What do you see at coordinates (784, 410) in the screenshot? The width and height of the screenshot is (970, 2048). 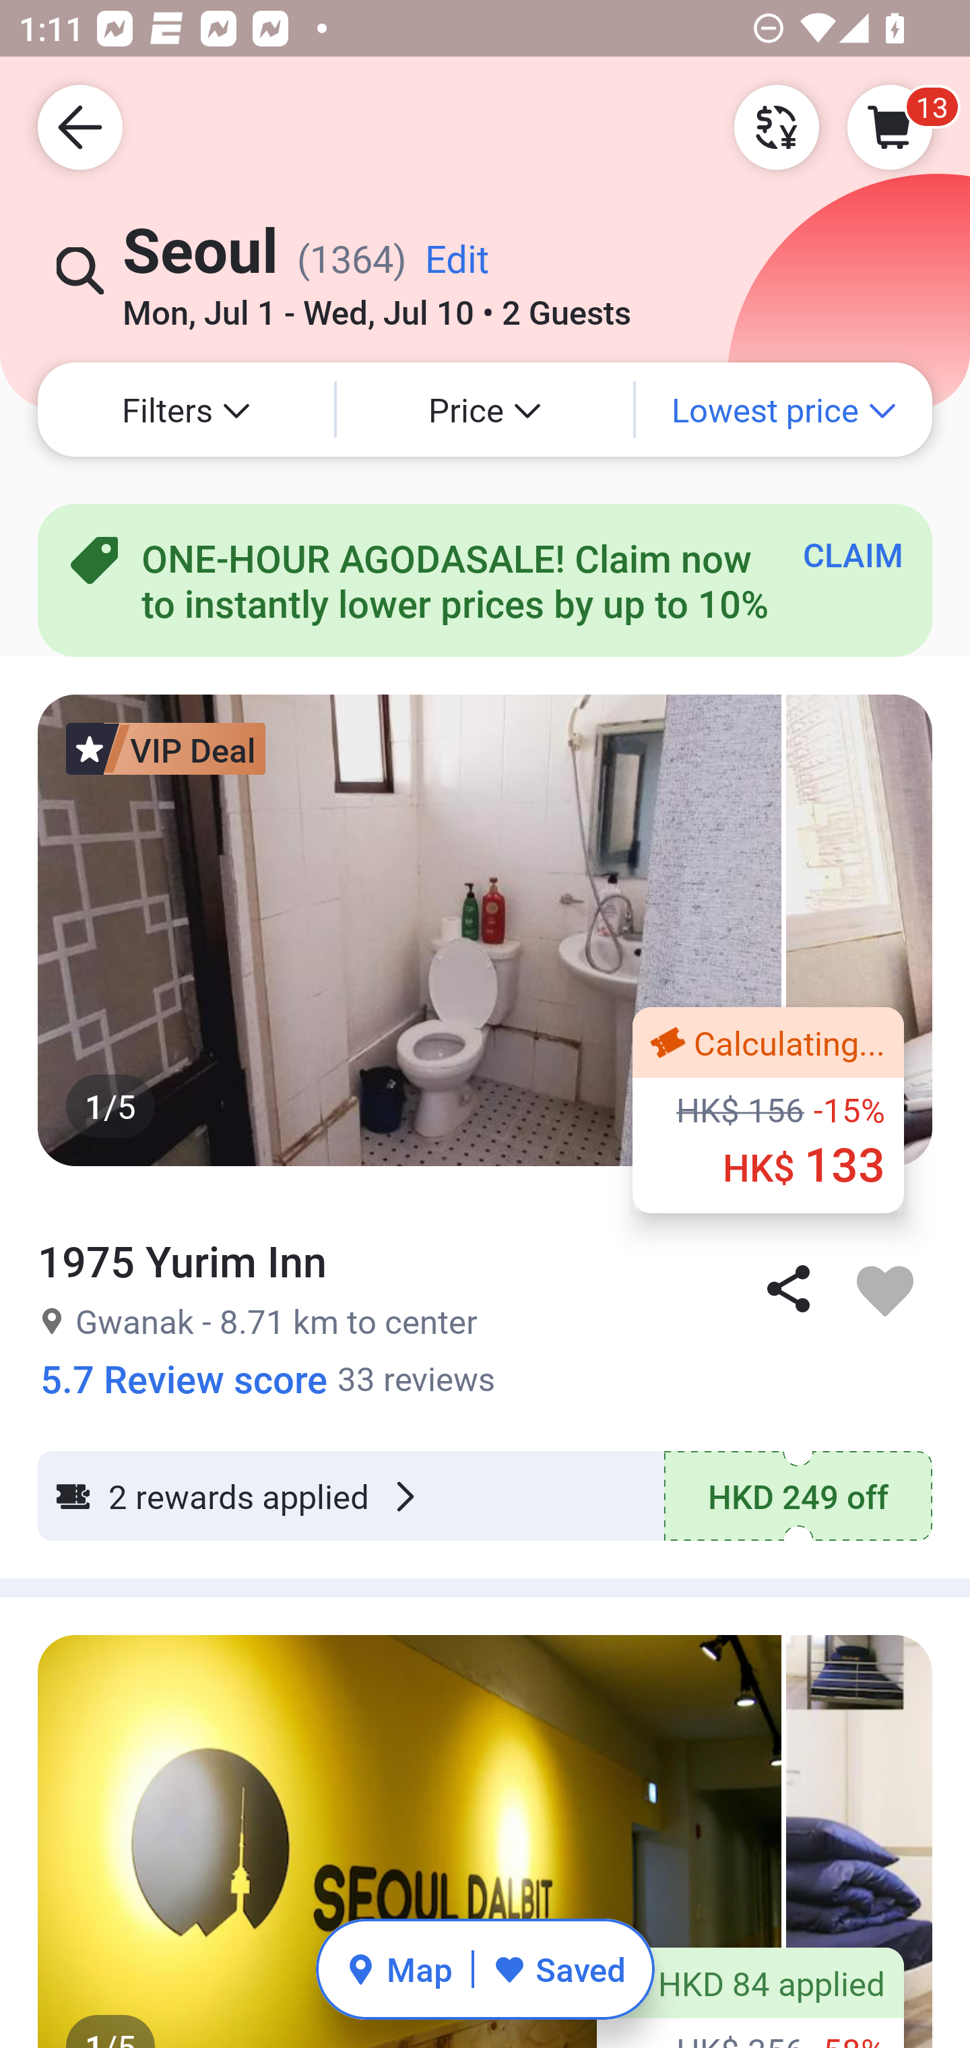 I see `Lowest price` at bounding box center [784, 410].